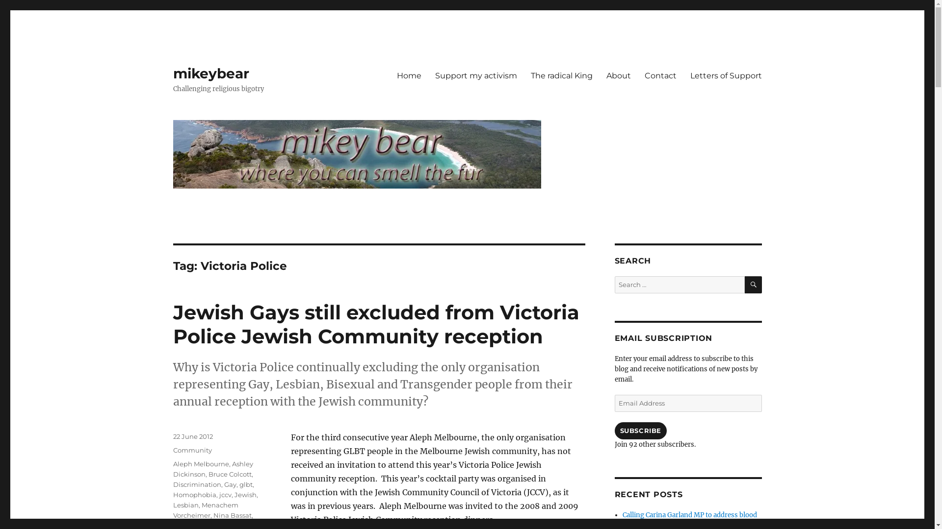  Describe the element at coordinates (205, 510) in the screenshot. I see `Menachem Vorcheimer` at that location.